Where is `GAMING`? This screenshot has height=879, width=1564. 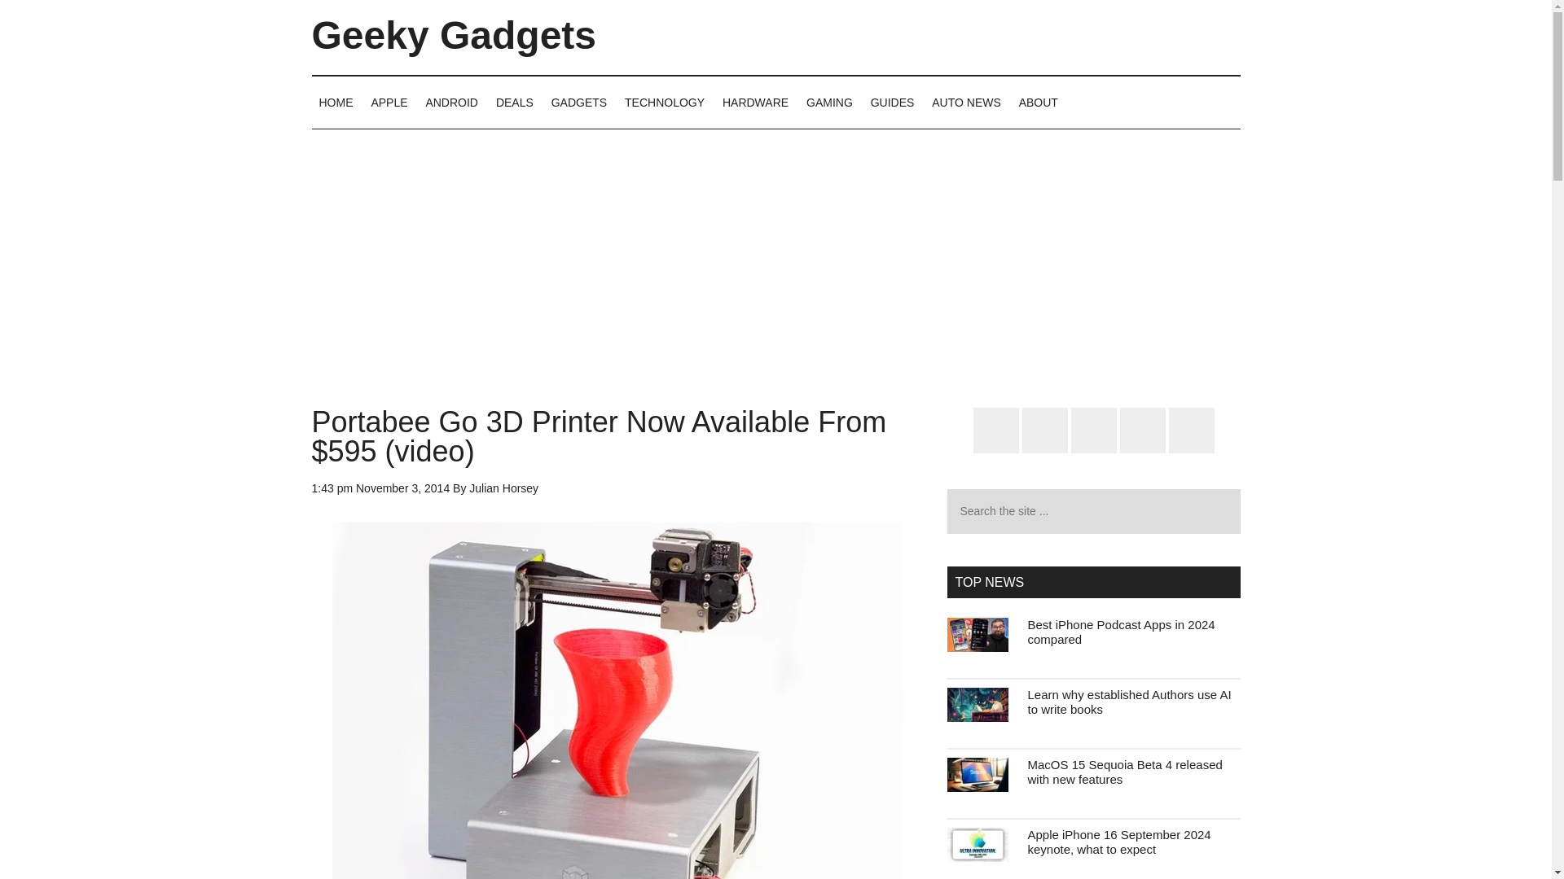
GAMING is located at coordinates (829, 102).